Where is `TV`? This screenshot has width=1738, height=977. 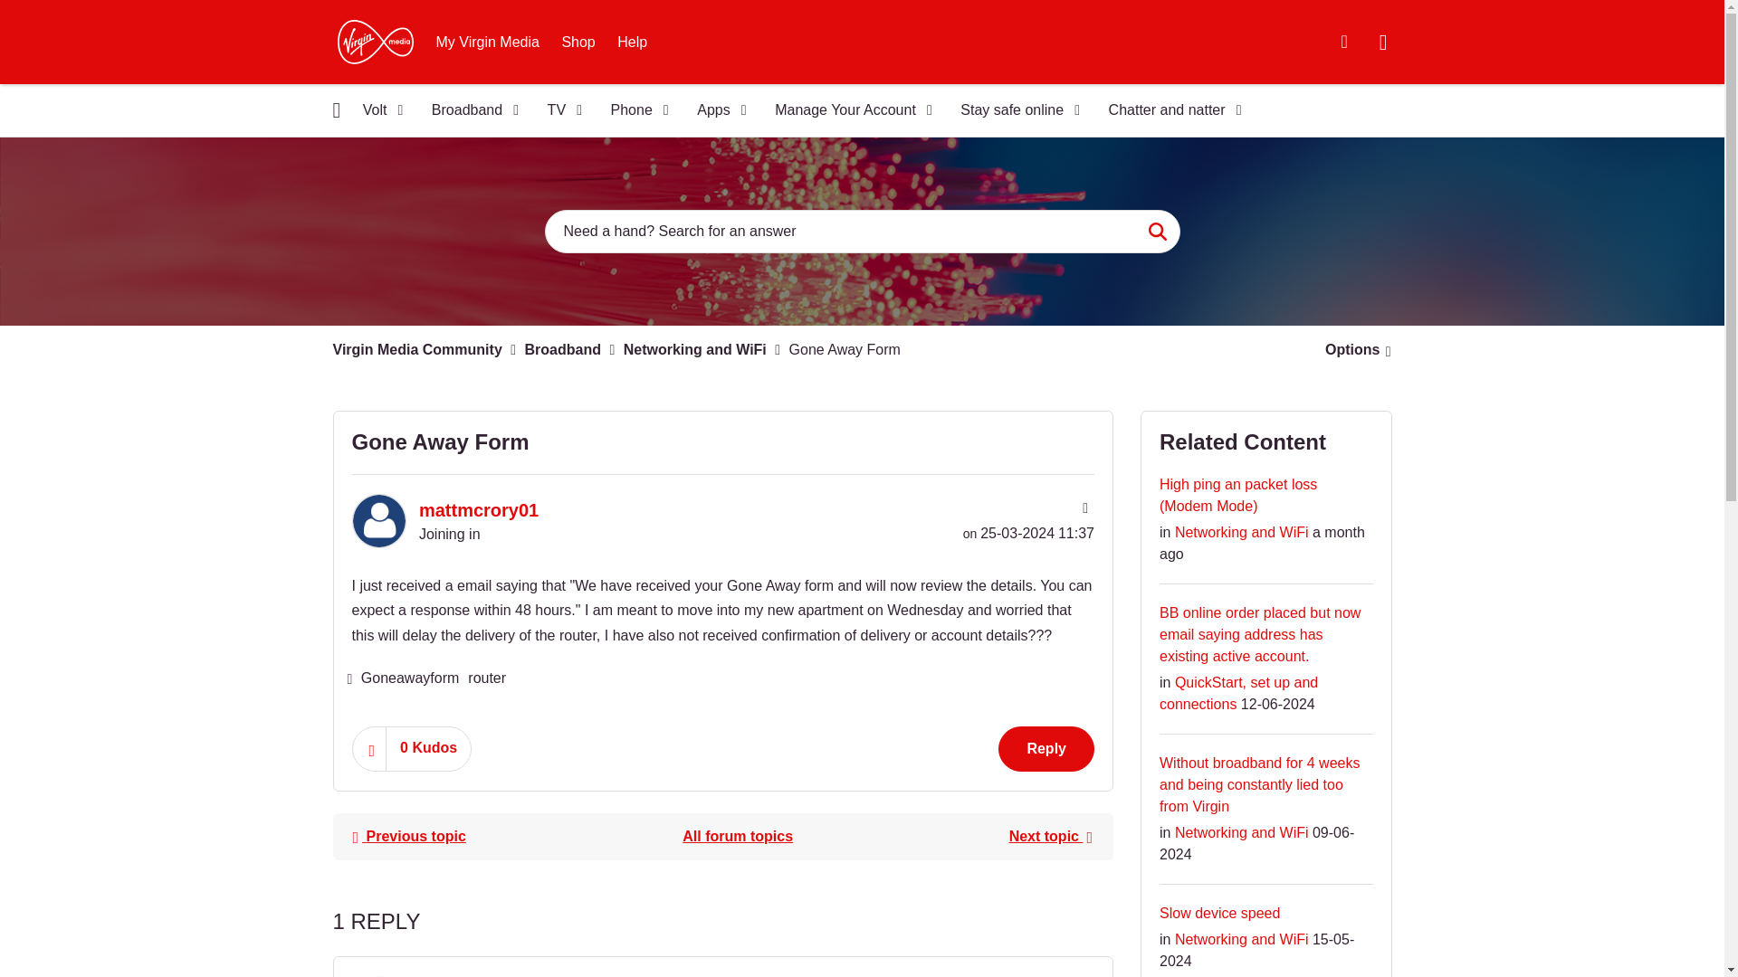
TV is located at coordinates (559, 110).